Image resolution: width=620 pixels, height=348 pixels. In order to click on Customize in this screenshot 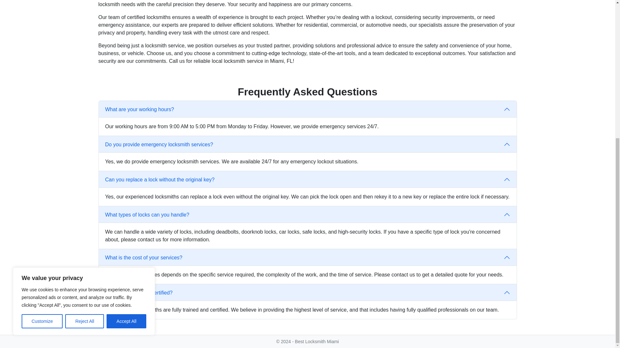, I will do `click(42, 95)`.